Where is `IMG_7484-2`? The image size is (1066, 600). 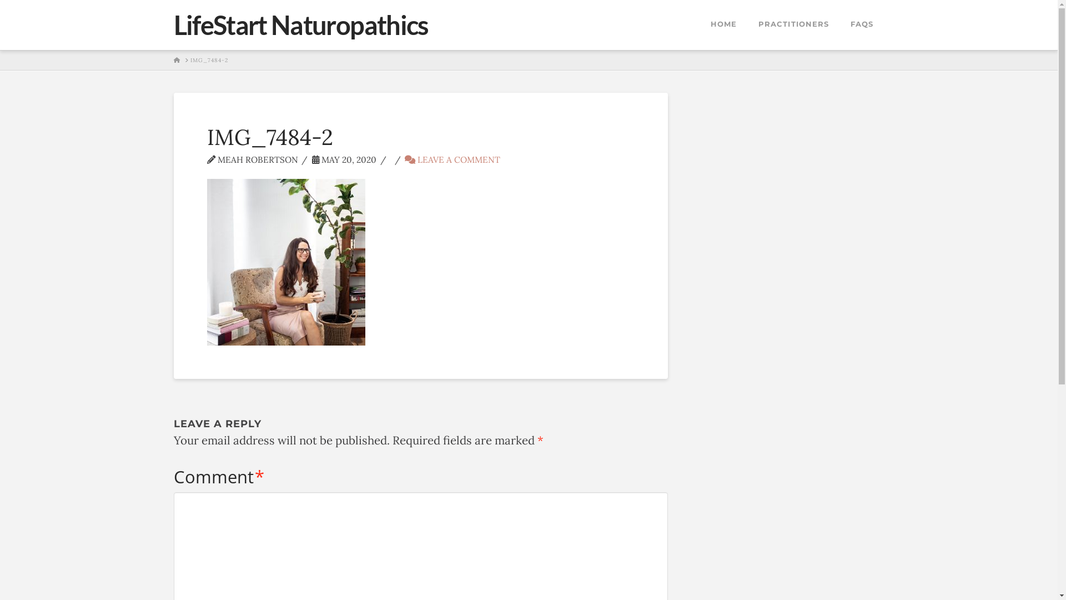 IMG_7484-2 is located at coordinates (209, 61).